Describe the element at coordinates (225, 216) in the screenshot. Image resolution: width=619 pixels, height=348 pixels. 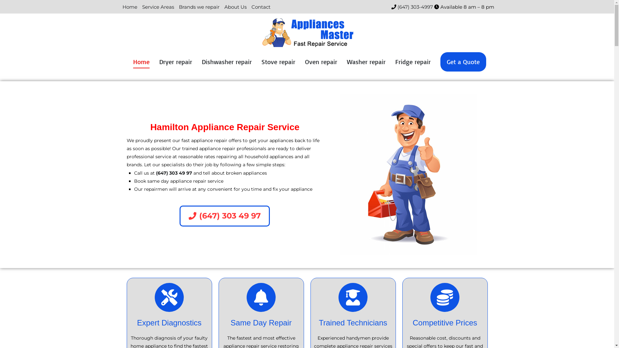
I see `(647) 303 49 97` at that location.